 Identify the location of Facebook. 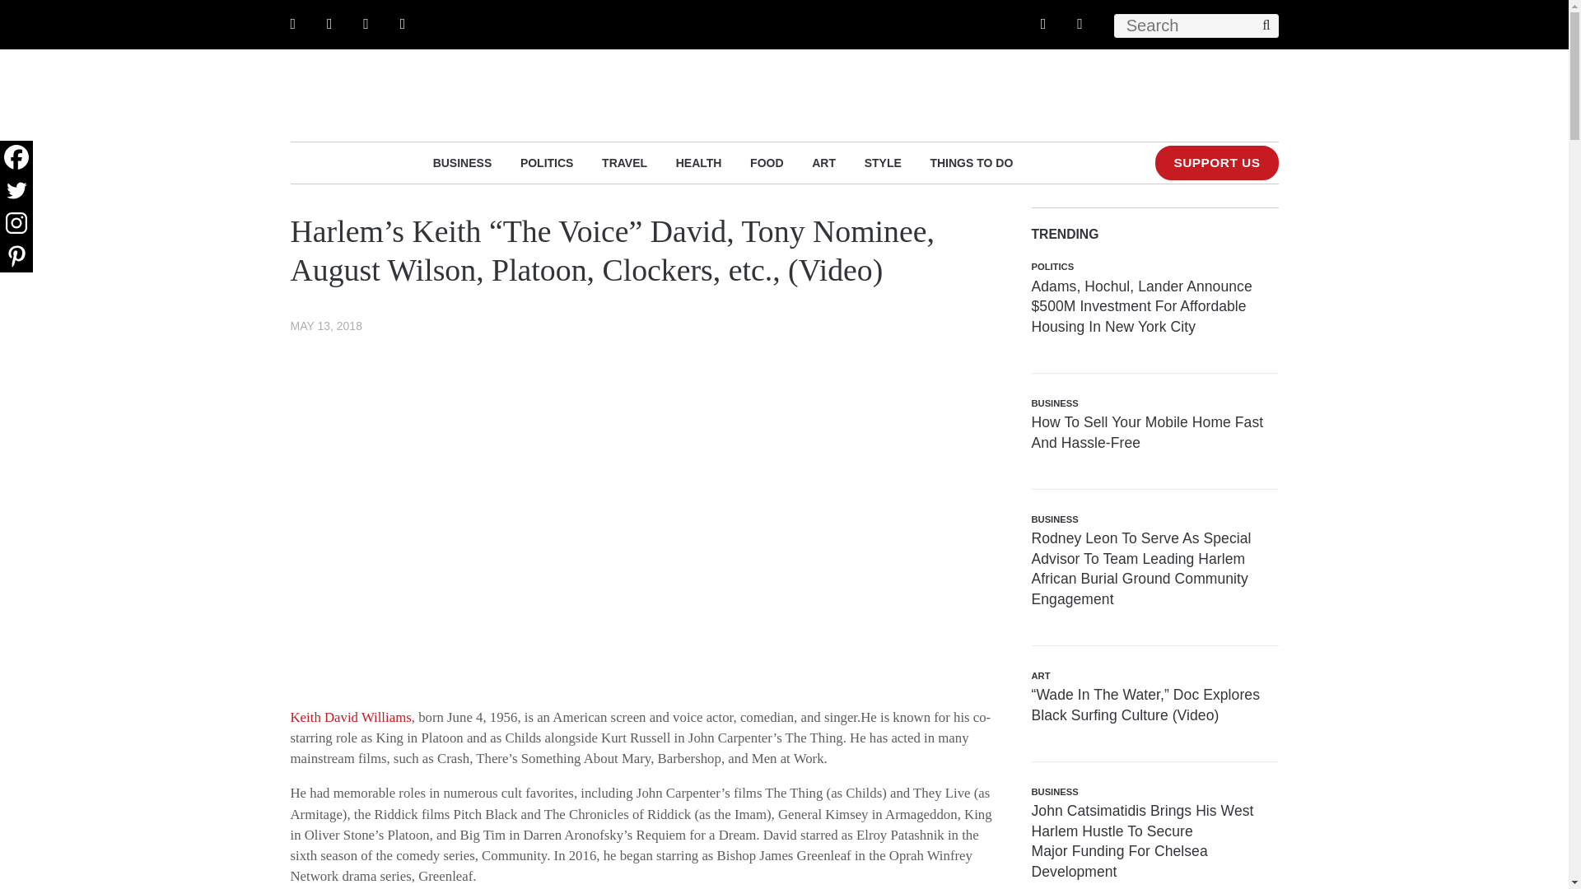
(16, 156).